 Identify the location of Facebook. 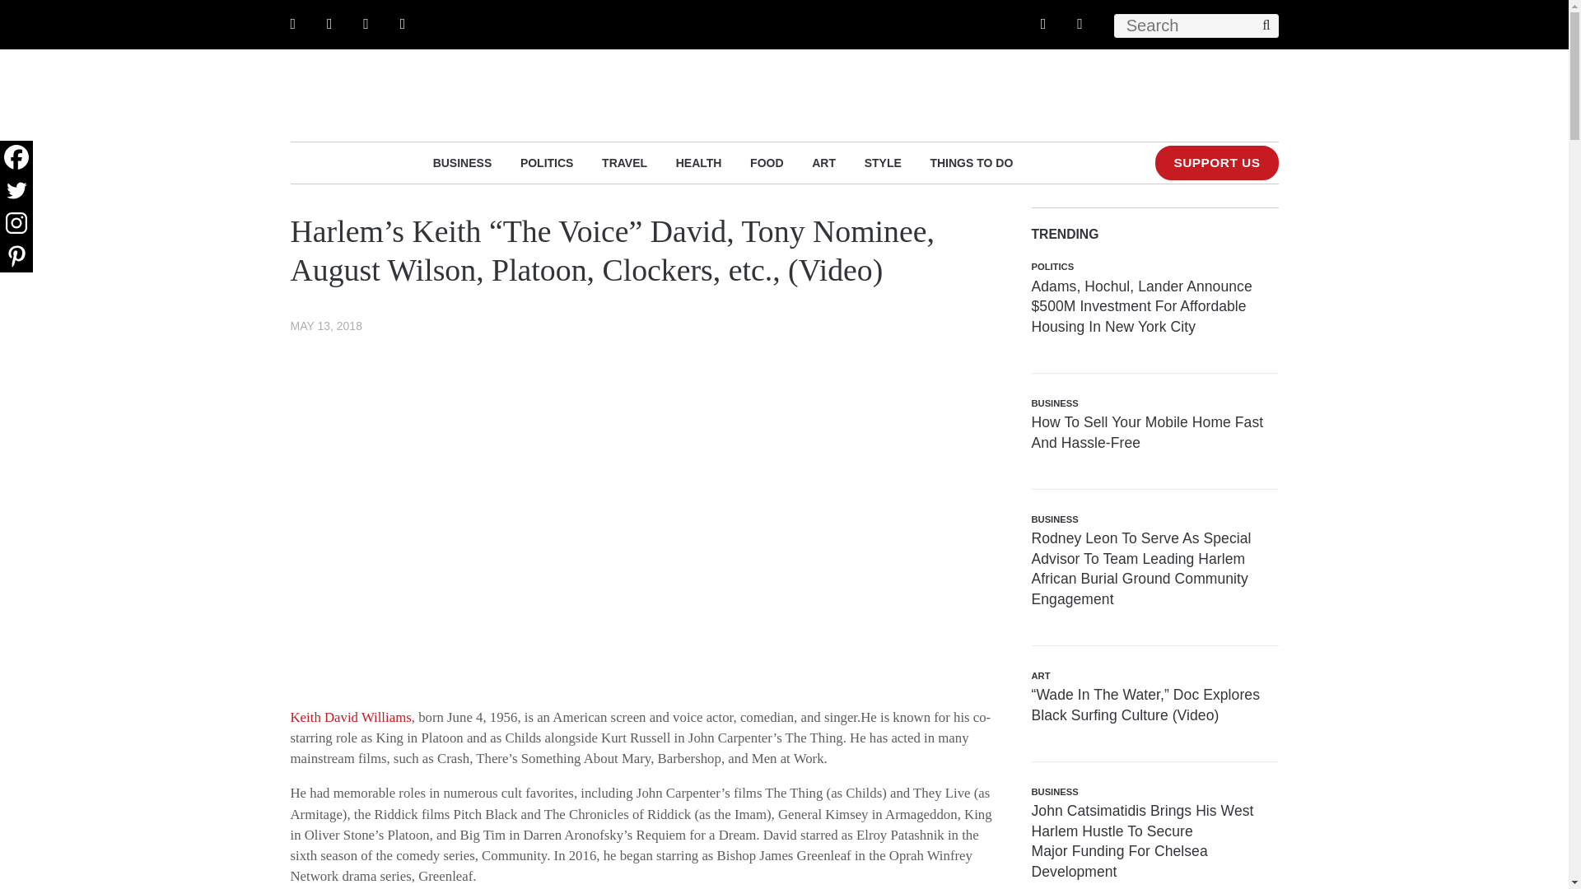
(16, 156).